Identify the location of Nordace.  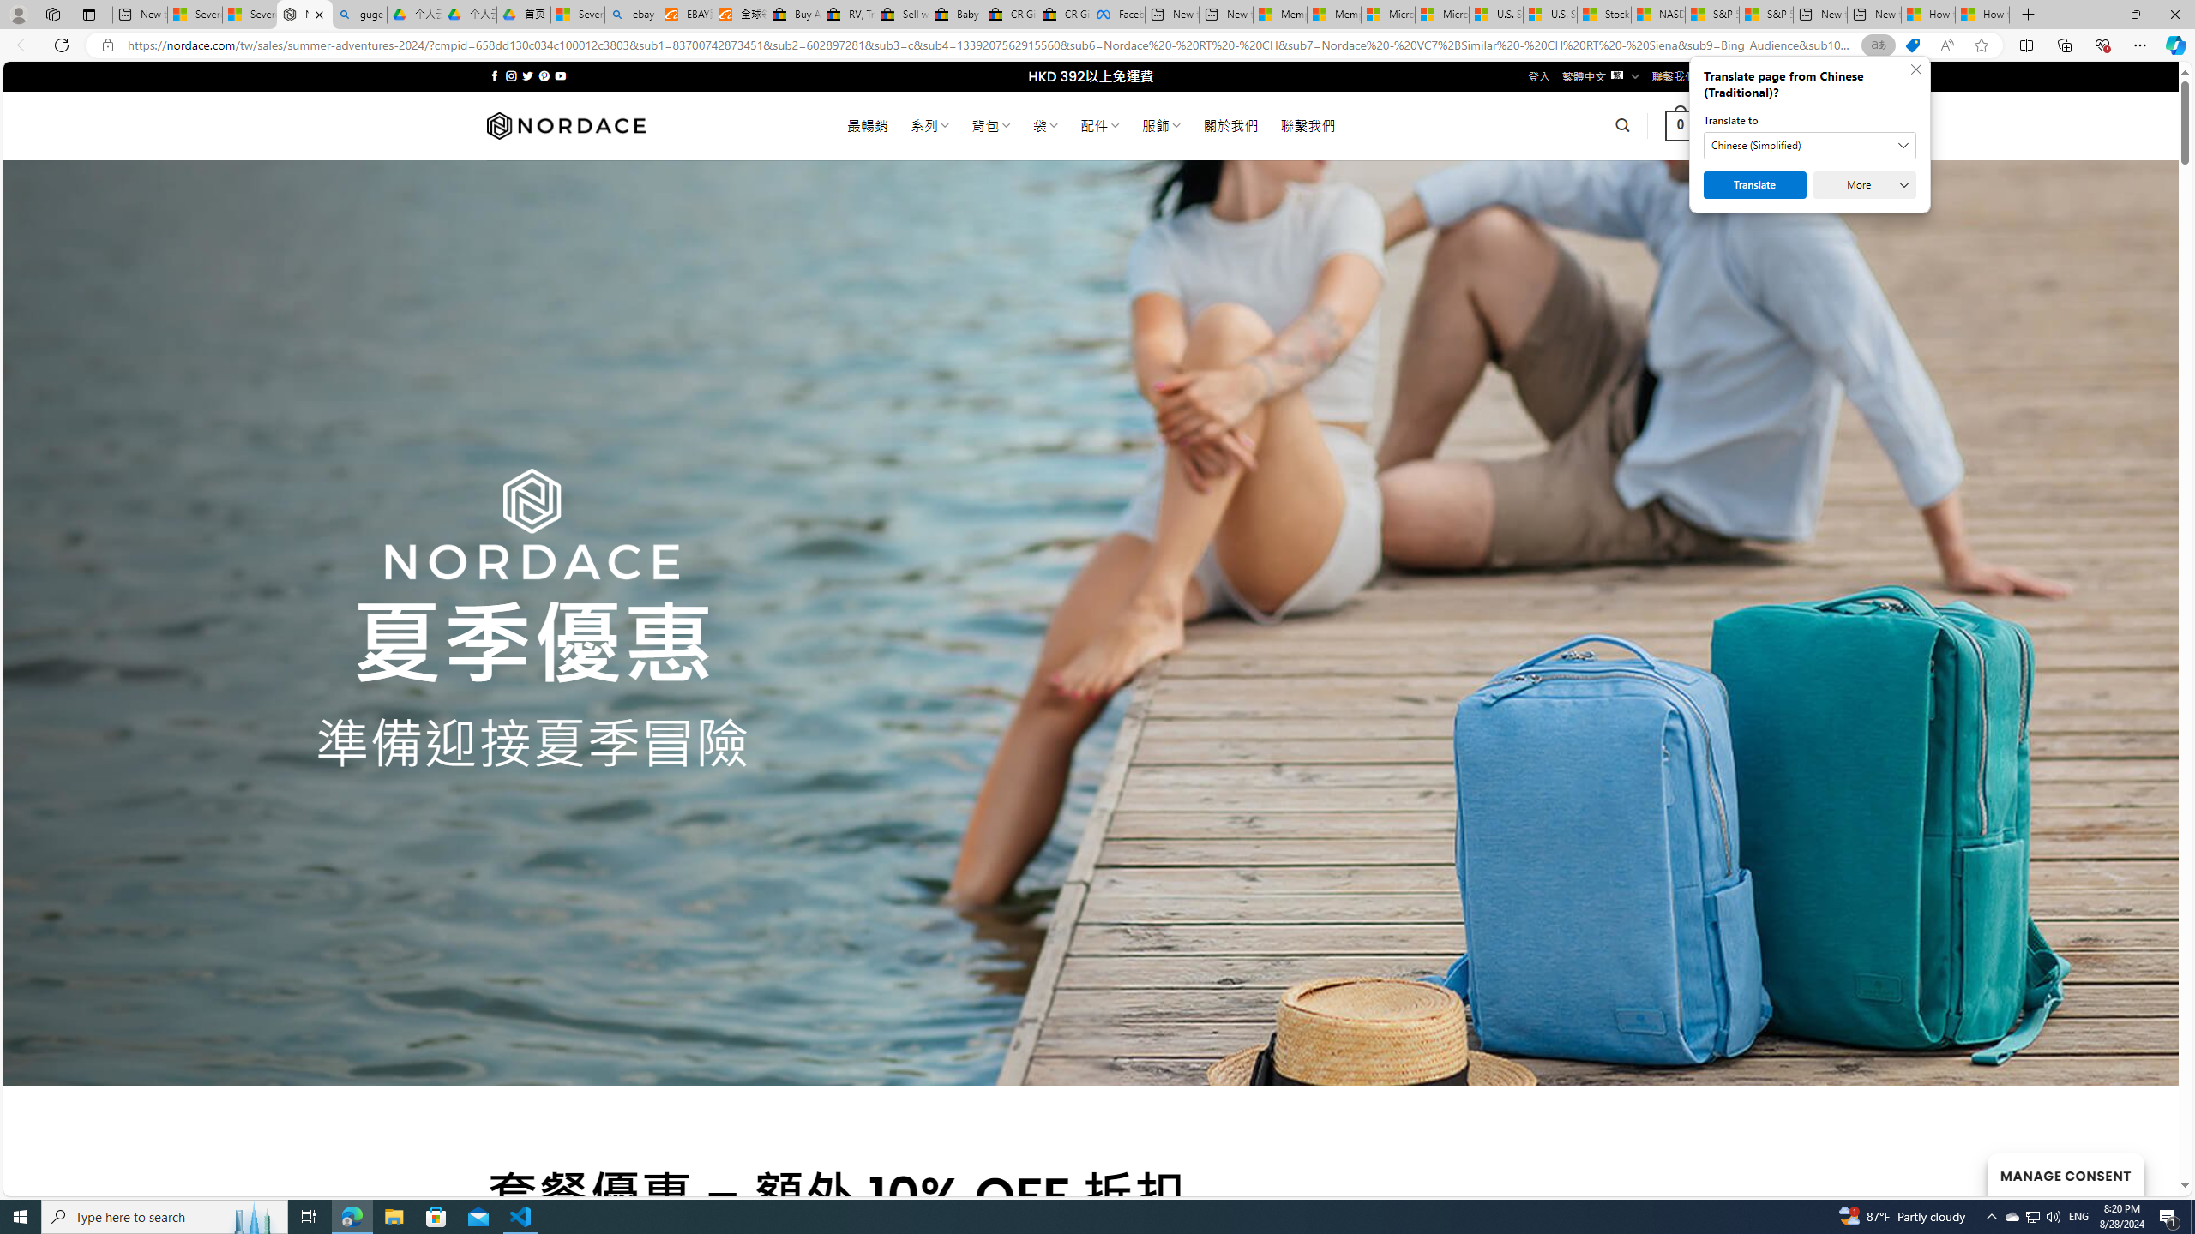
(564, 125).